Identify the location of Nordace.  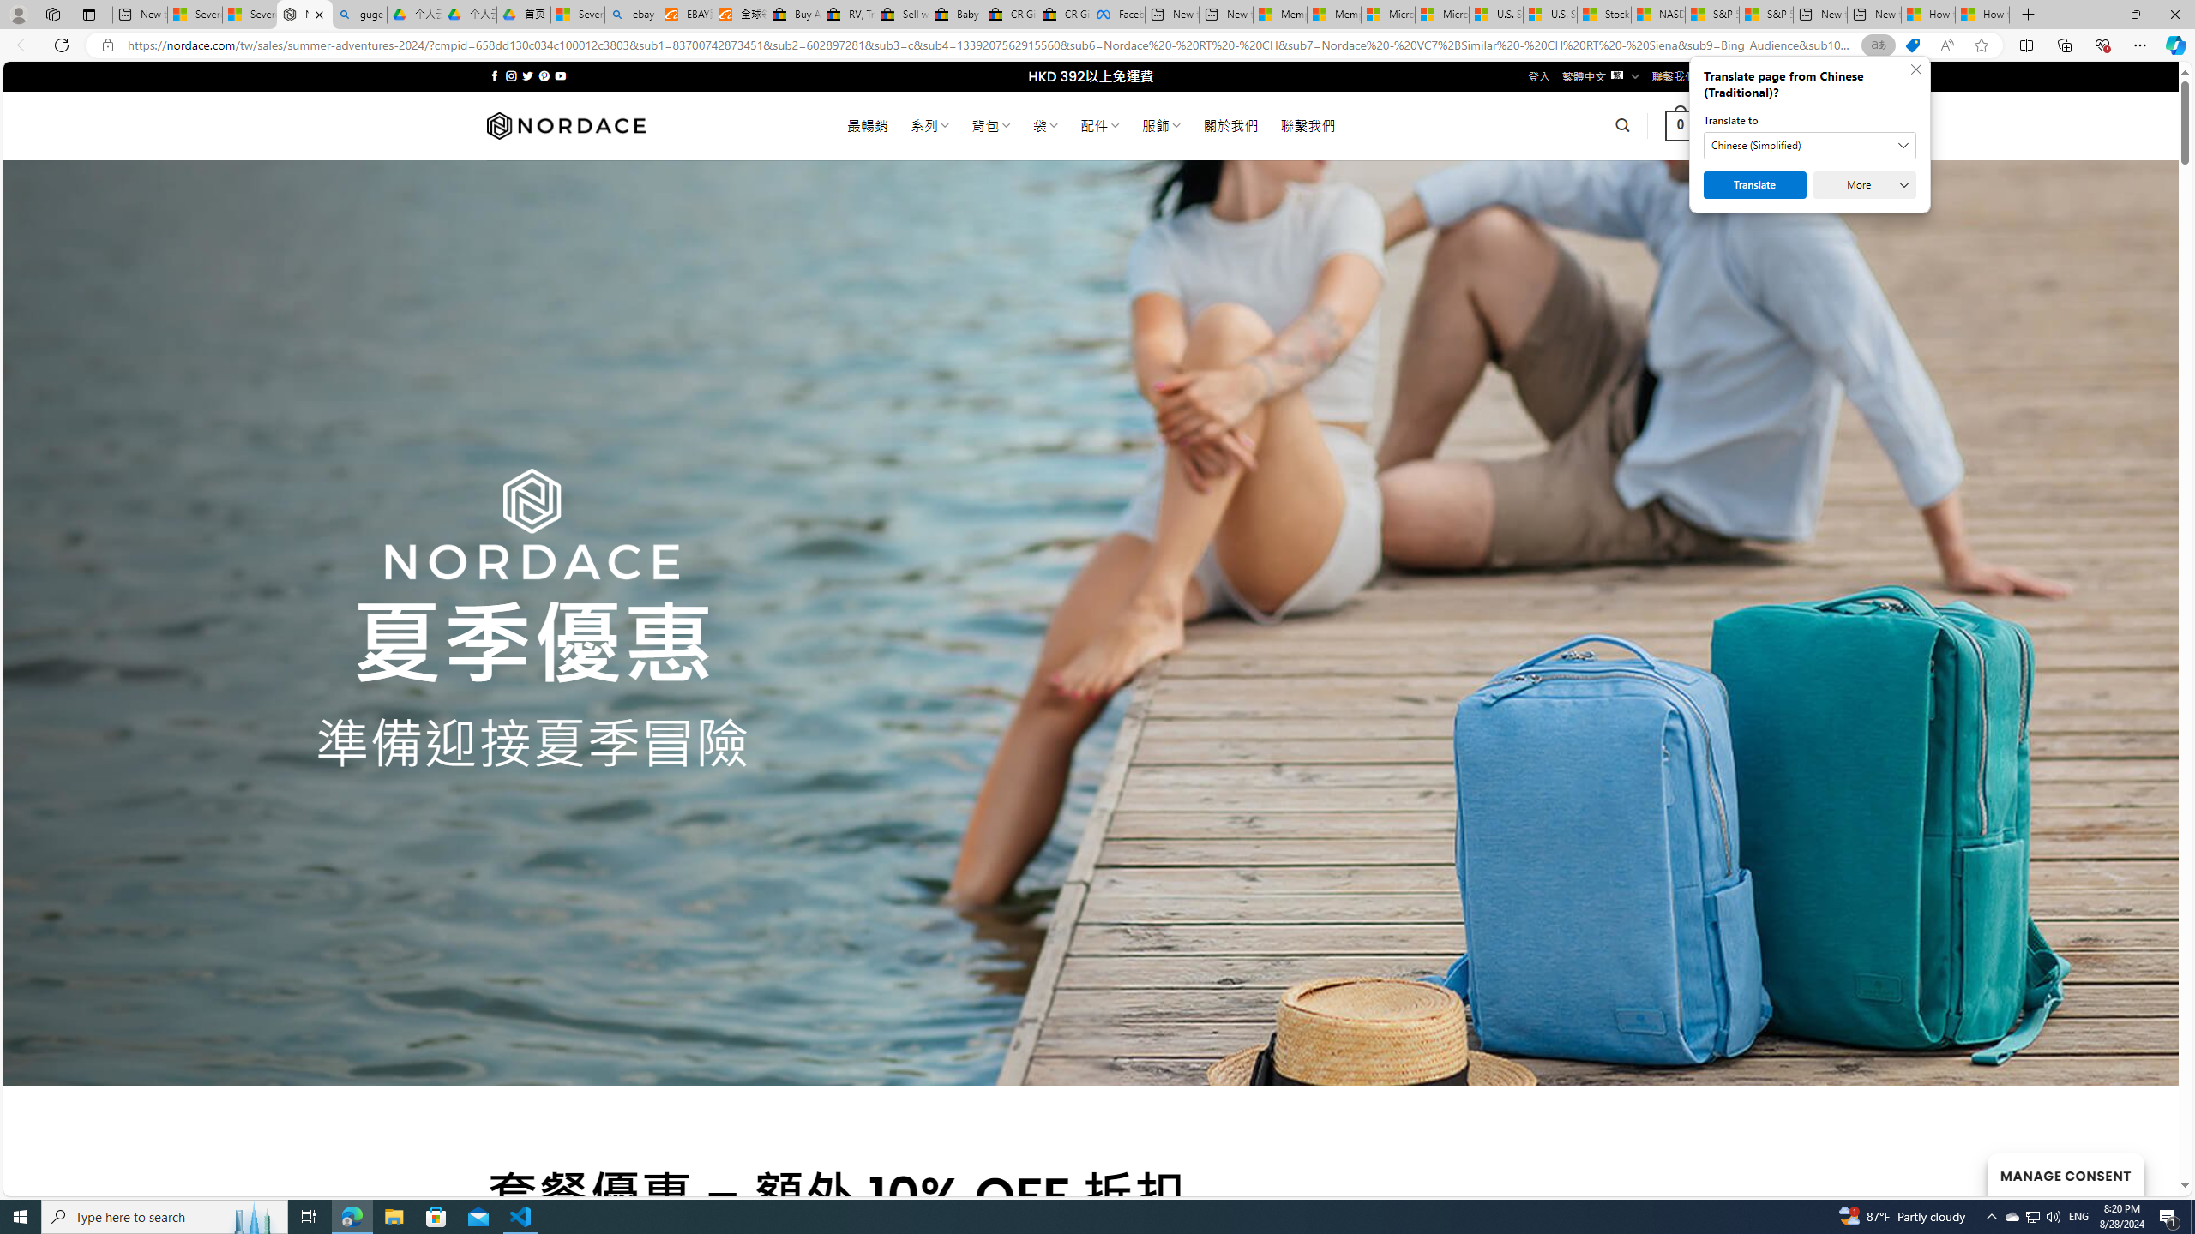
(564, 125).